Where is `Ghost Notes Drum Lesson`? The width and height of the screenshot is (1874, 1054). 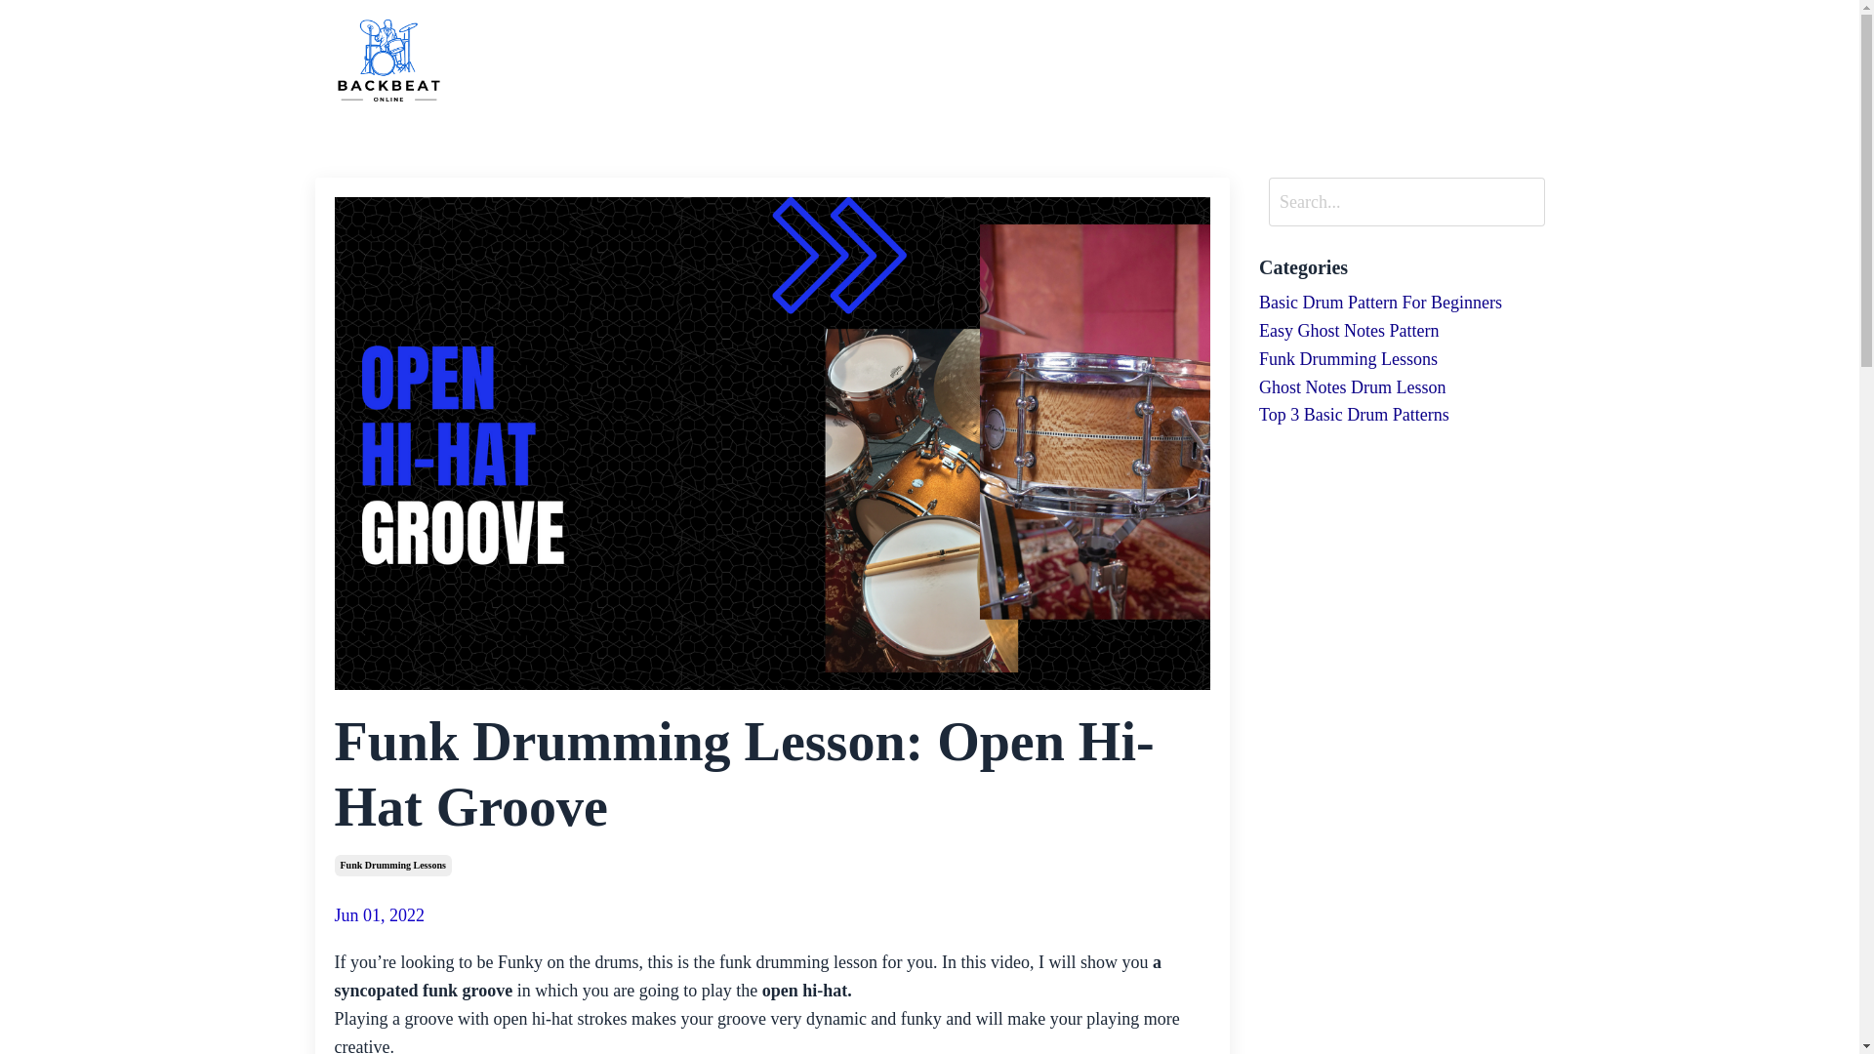
Ghost Notes Drum Lesson is located at coordinates (1402, 387).